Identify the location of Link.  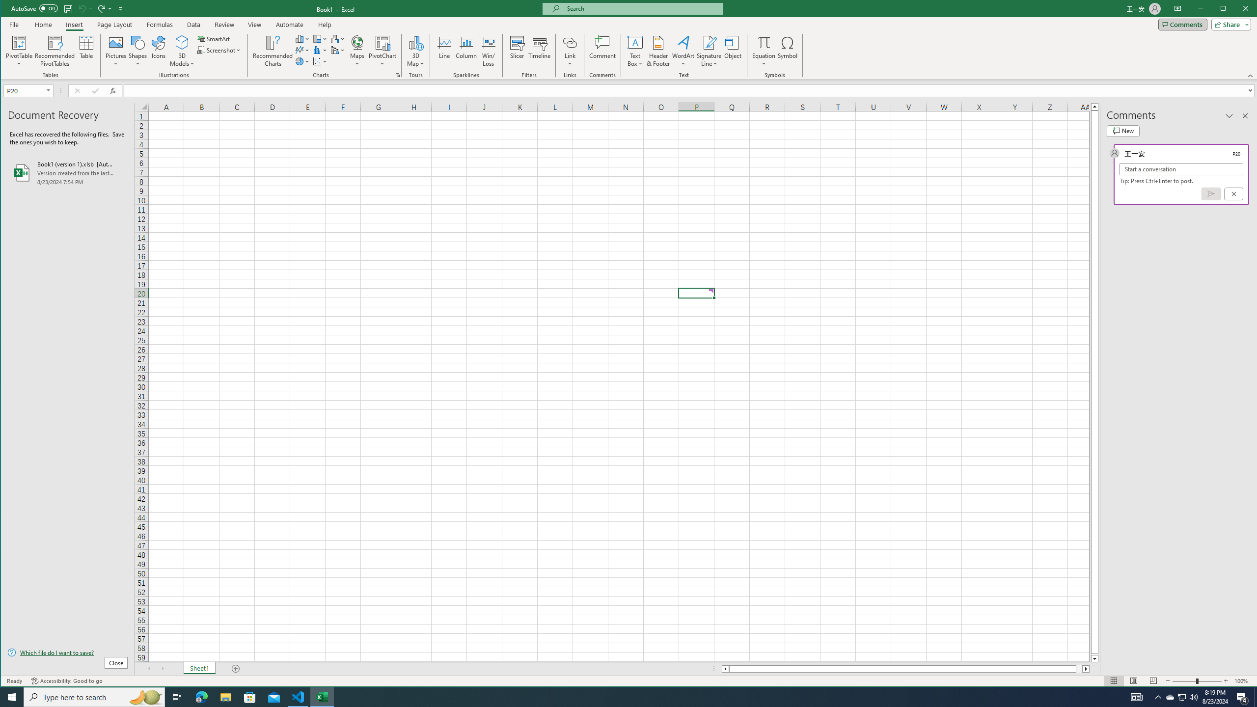
(570, 51).